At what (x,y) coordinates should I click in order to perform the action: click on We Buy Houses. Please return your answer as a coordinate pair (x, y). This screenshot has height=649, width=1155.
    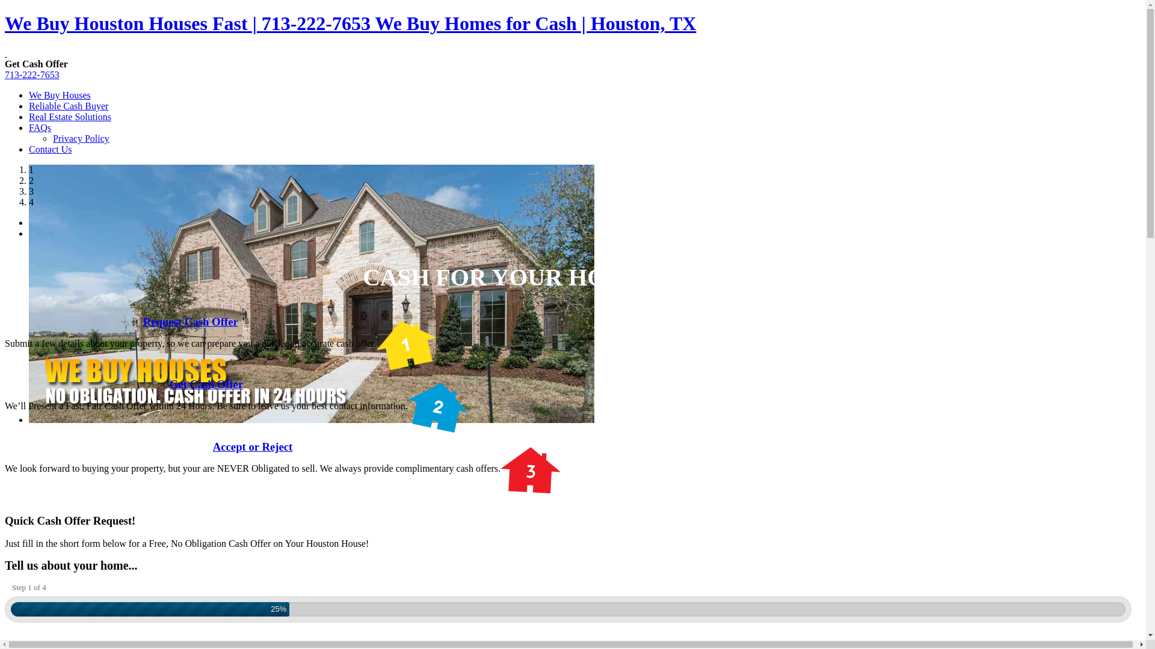
    Looking at the image, I should click on (60, 95).